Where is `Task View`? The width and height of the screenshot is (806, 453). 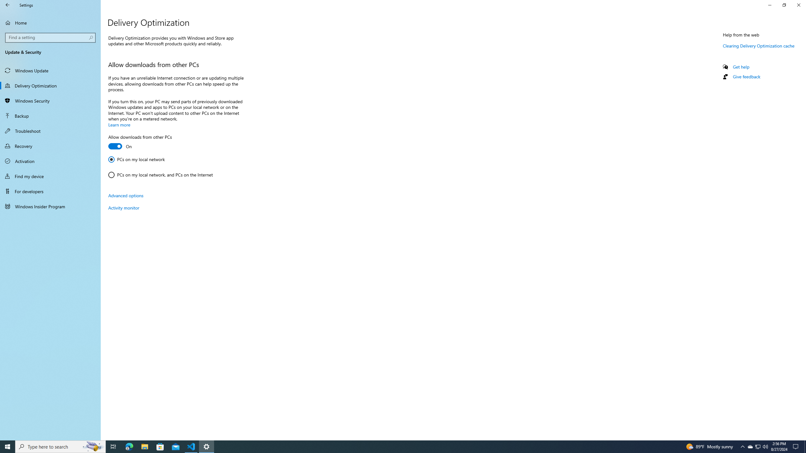
Task View is located at coordinates (113, 447).